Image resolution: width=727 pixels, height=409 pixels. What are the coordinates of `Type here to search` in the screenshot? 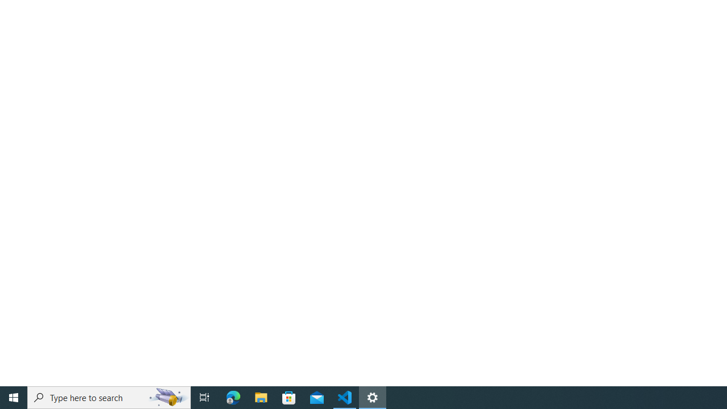 It's located at (109, 398).